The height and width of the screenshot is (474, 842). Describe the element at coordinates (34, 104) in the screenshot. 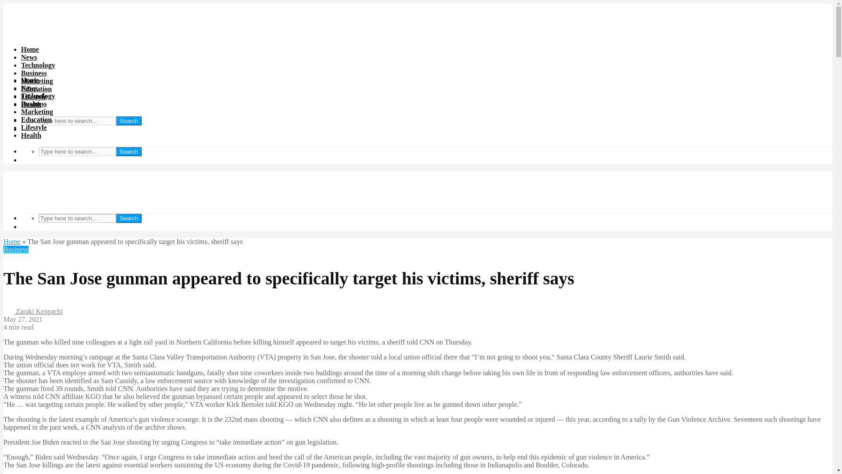

I see `Business` at that location.